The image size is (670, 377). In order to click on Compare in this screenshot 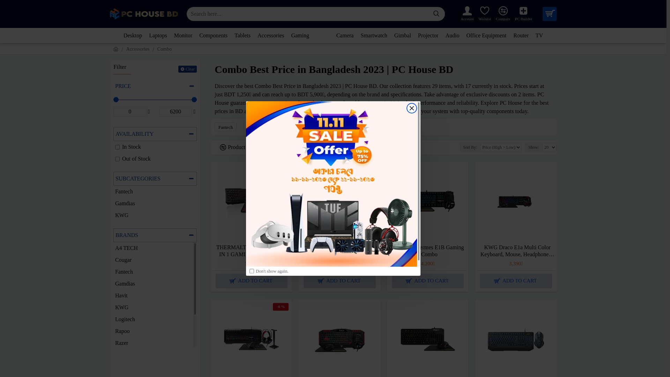, I will do `click(503, 14)`.